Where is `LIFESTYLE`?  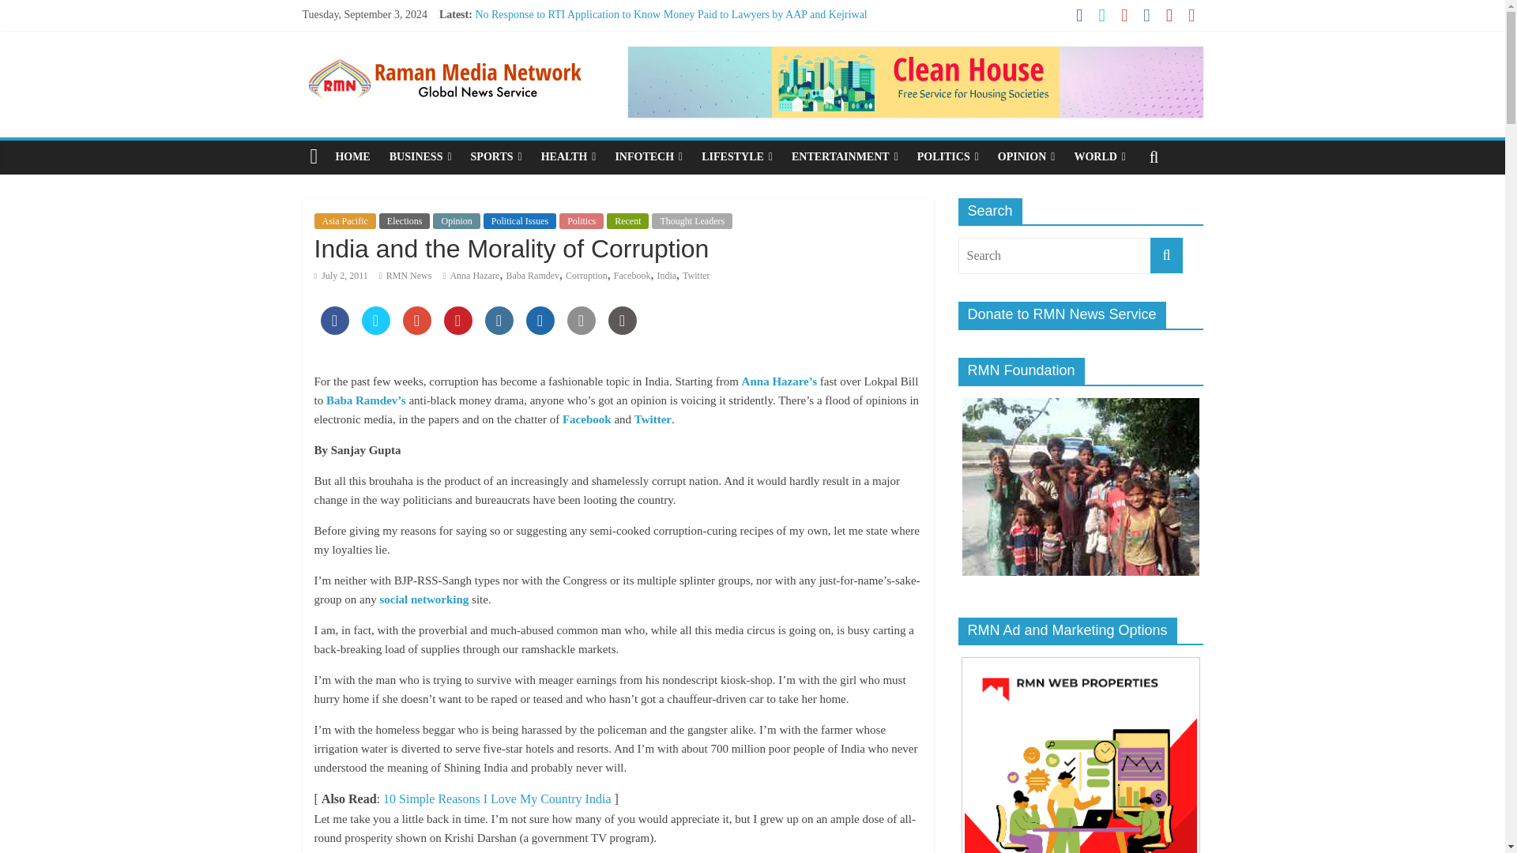
LIFESTYLE is located at coordinates (736, 157).